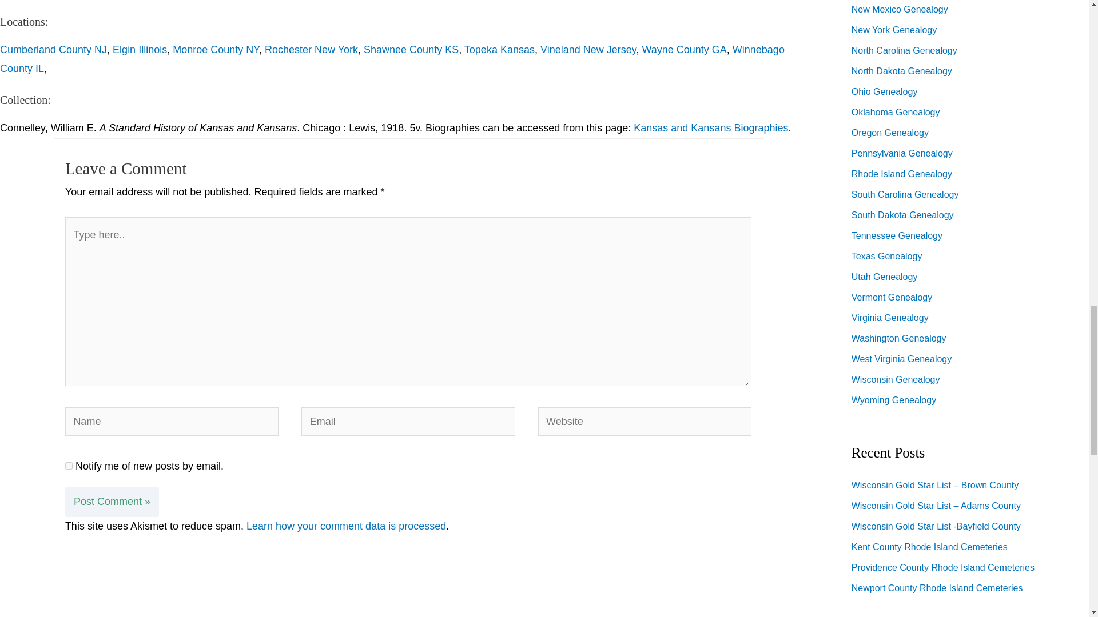  I want to click on Kansas and Kansans Biographies, so click(710, 128).